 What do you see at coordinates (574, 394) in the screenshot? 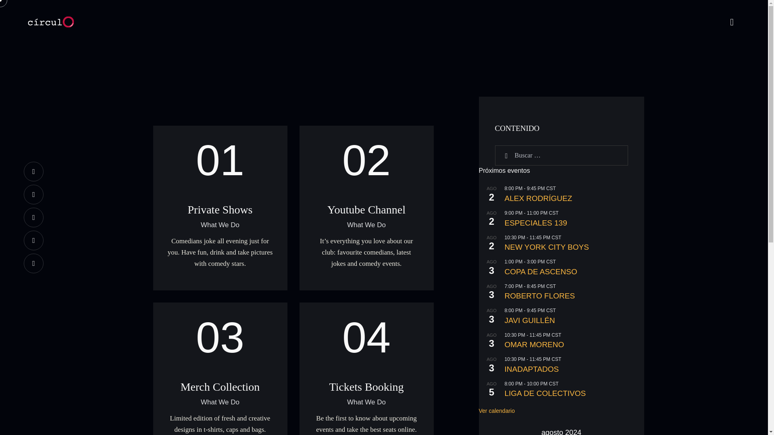
I see `LIGA DE COLECTIVOS` at bounding box center [574, 394].